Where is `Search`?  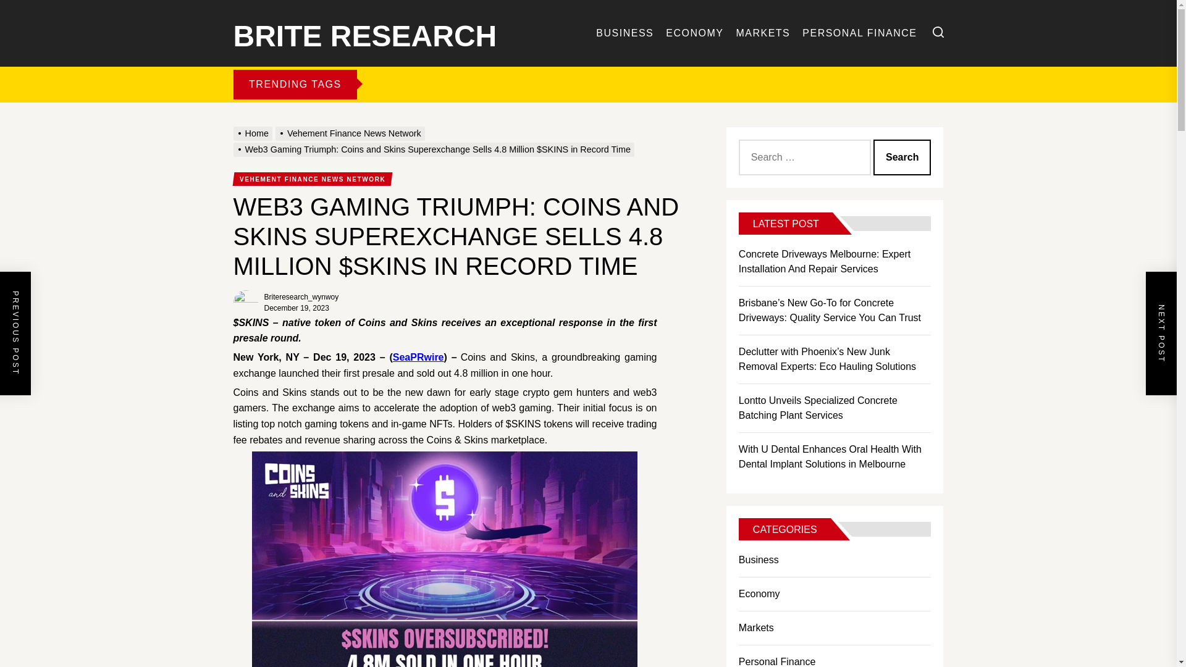 Search is located at coordinates (902, 157).